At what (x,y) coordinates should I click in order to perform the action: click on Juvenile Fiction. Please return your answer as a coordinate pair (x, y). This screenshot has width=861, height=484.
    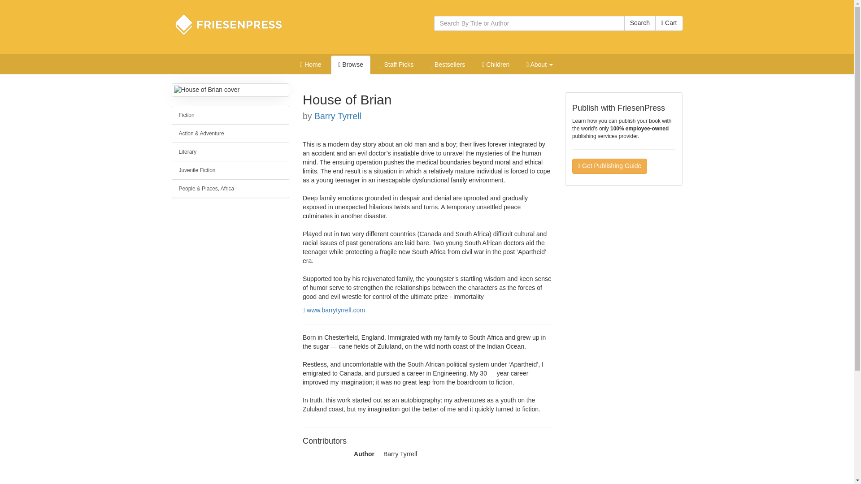
    Looking at the image, I should click on (230, 170).